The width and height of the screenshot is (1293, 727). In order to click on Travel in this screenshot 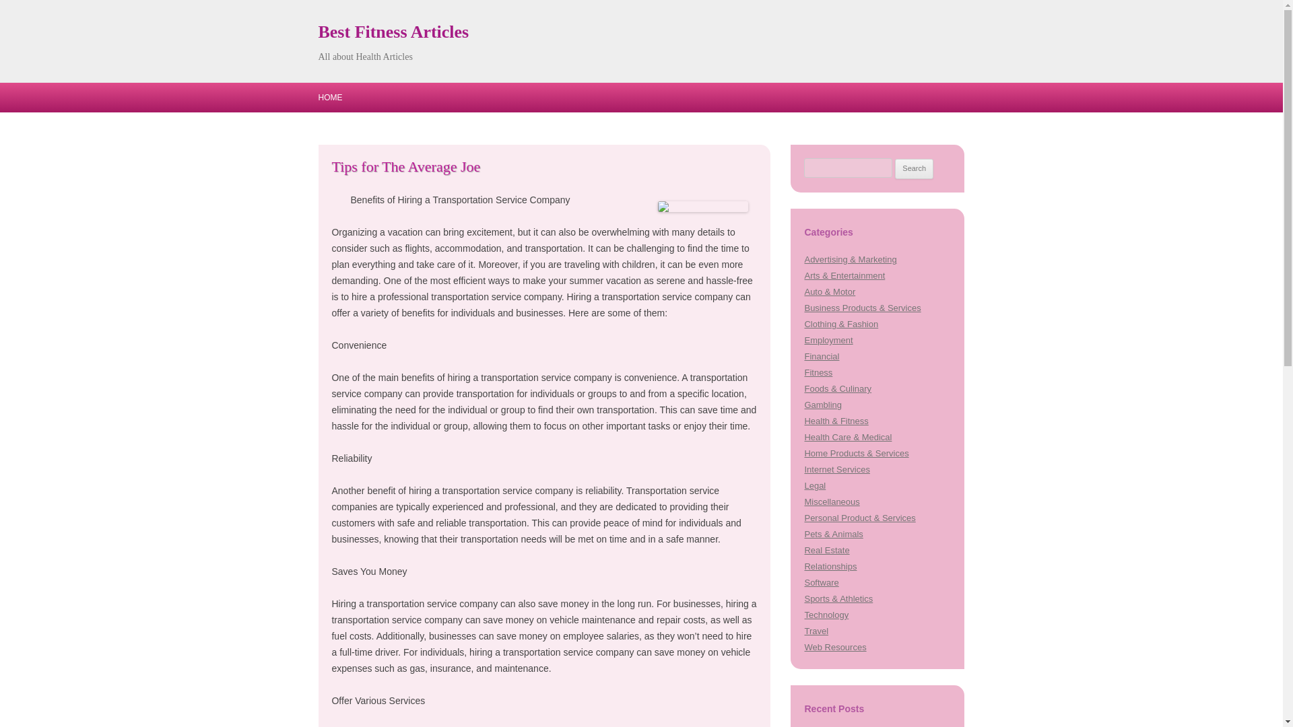, I will do `click(816, 631)`.